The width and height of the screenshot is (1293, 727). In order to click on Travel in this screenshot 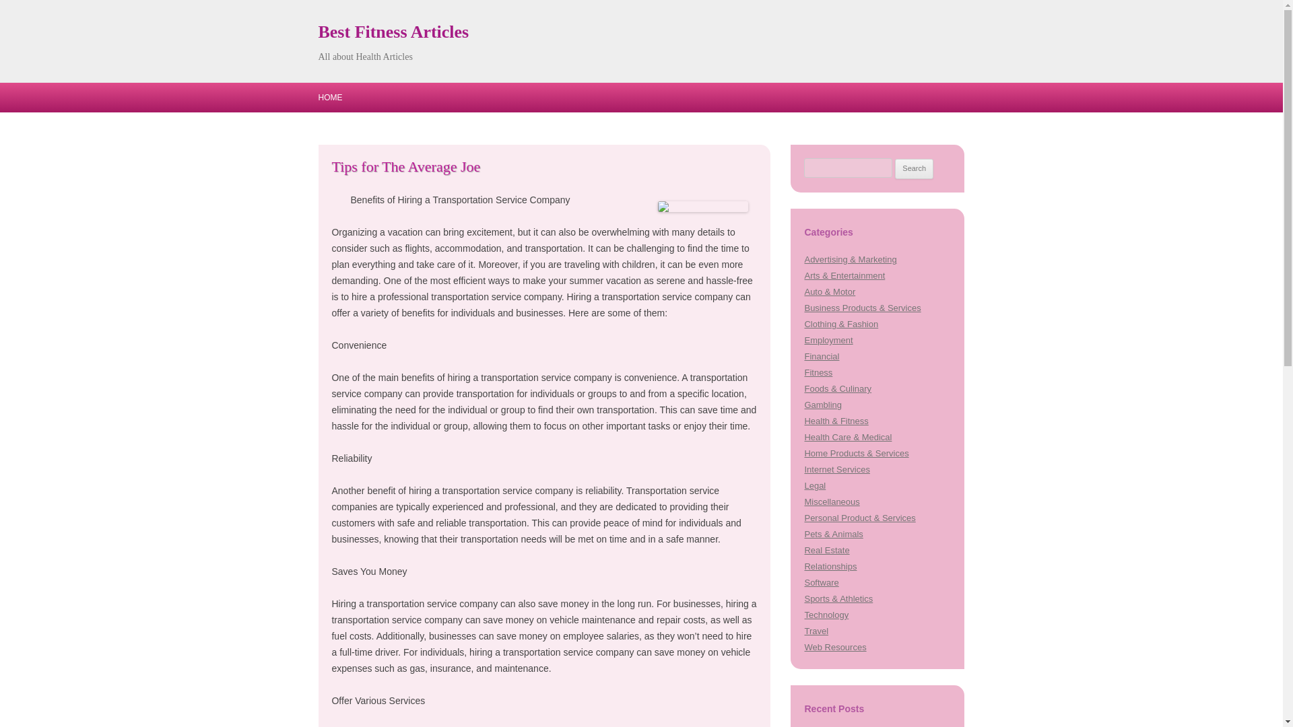, I will do `click(816, 631)`.